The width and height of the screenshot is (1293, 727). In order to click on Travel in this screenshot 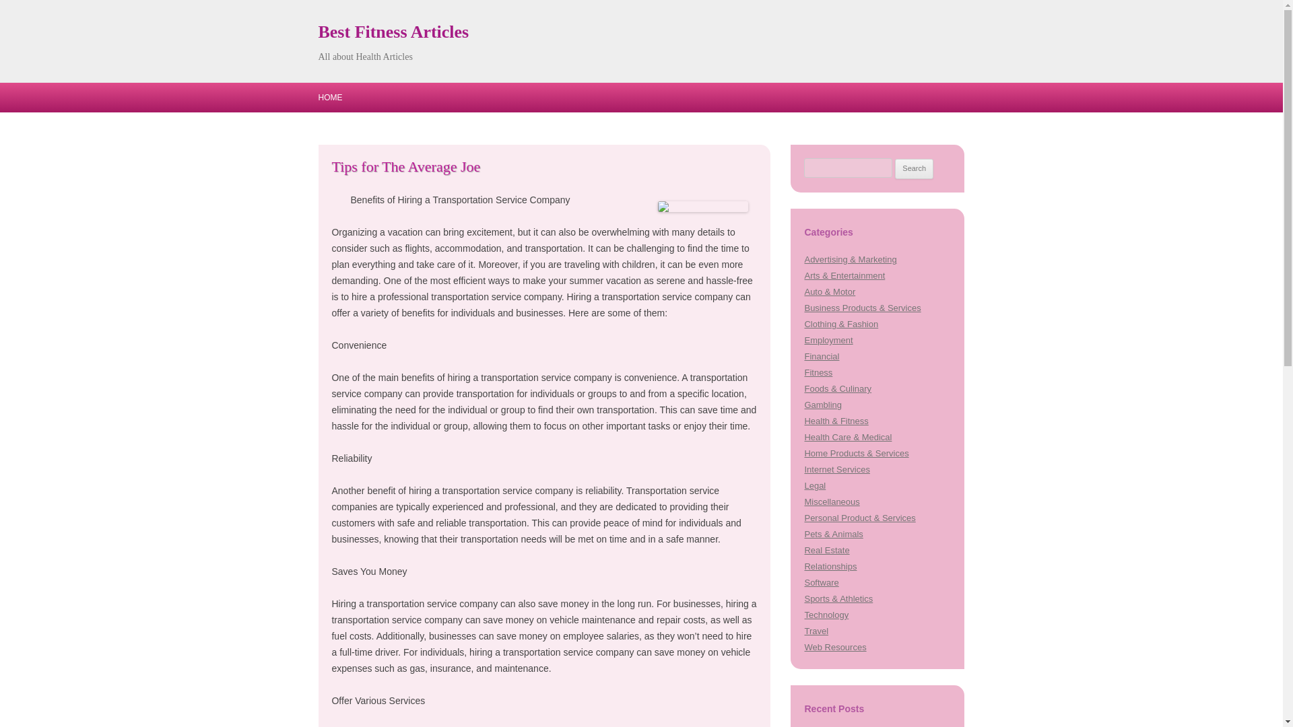, I will do `click(816, 631)`.